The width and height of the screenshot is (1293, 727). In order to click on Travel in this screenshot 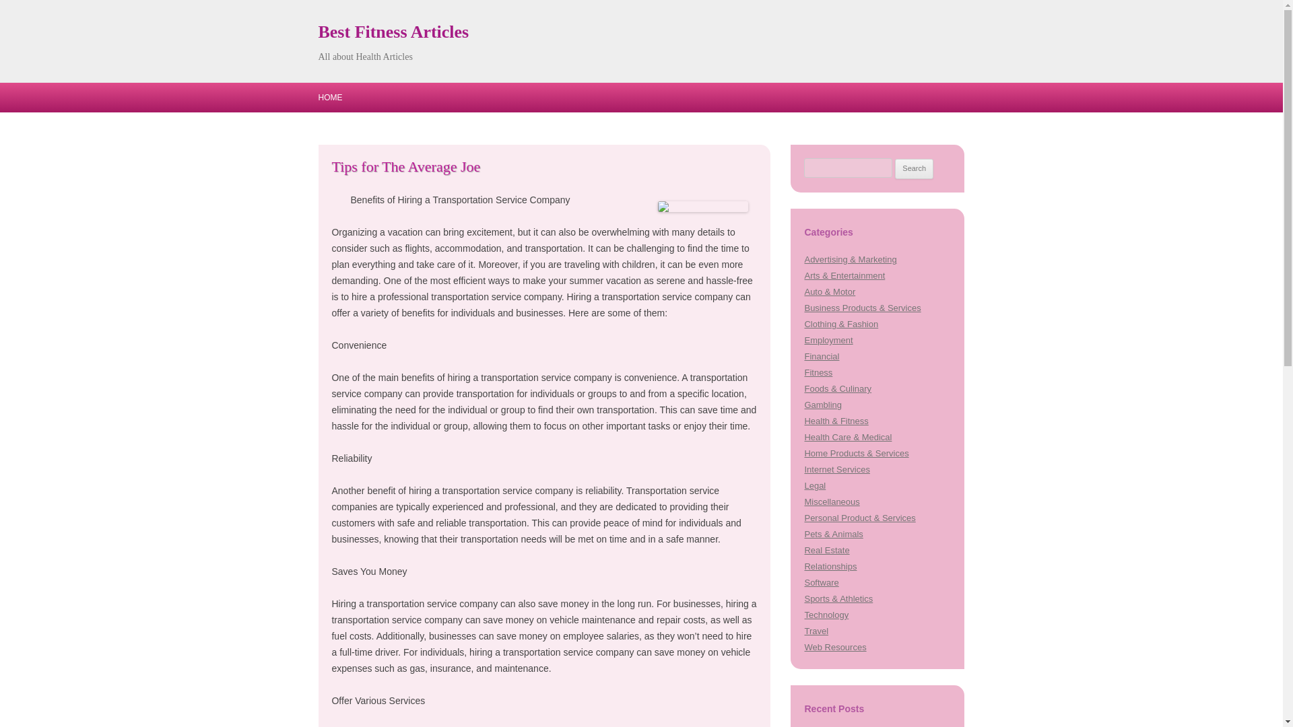, I will do `click(816, 631)`.